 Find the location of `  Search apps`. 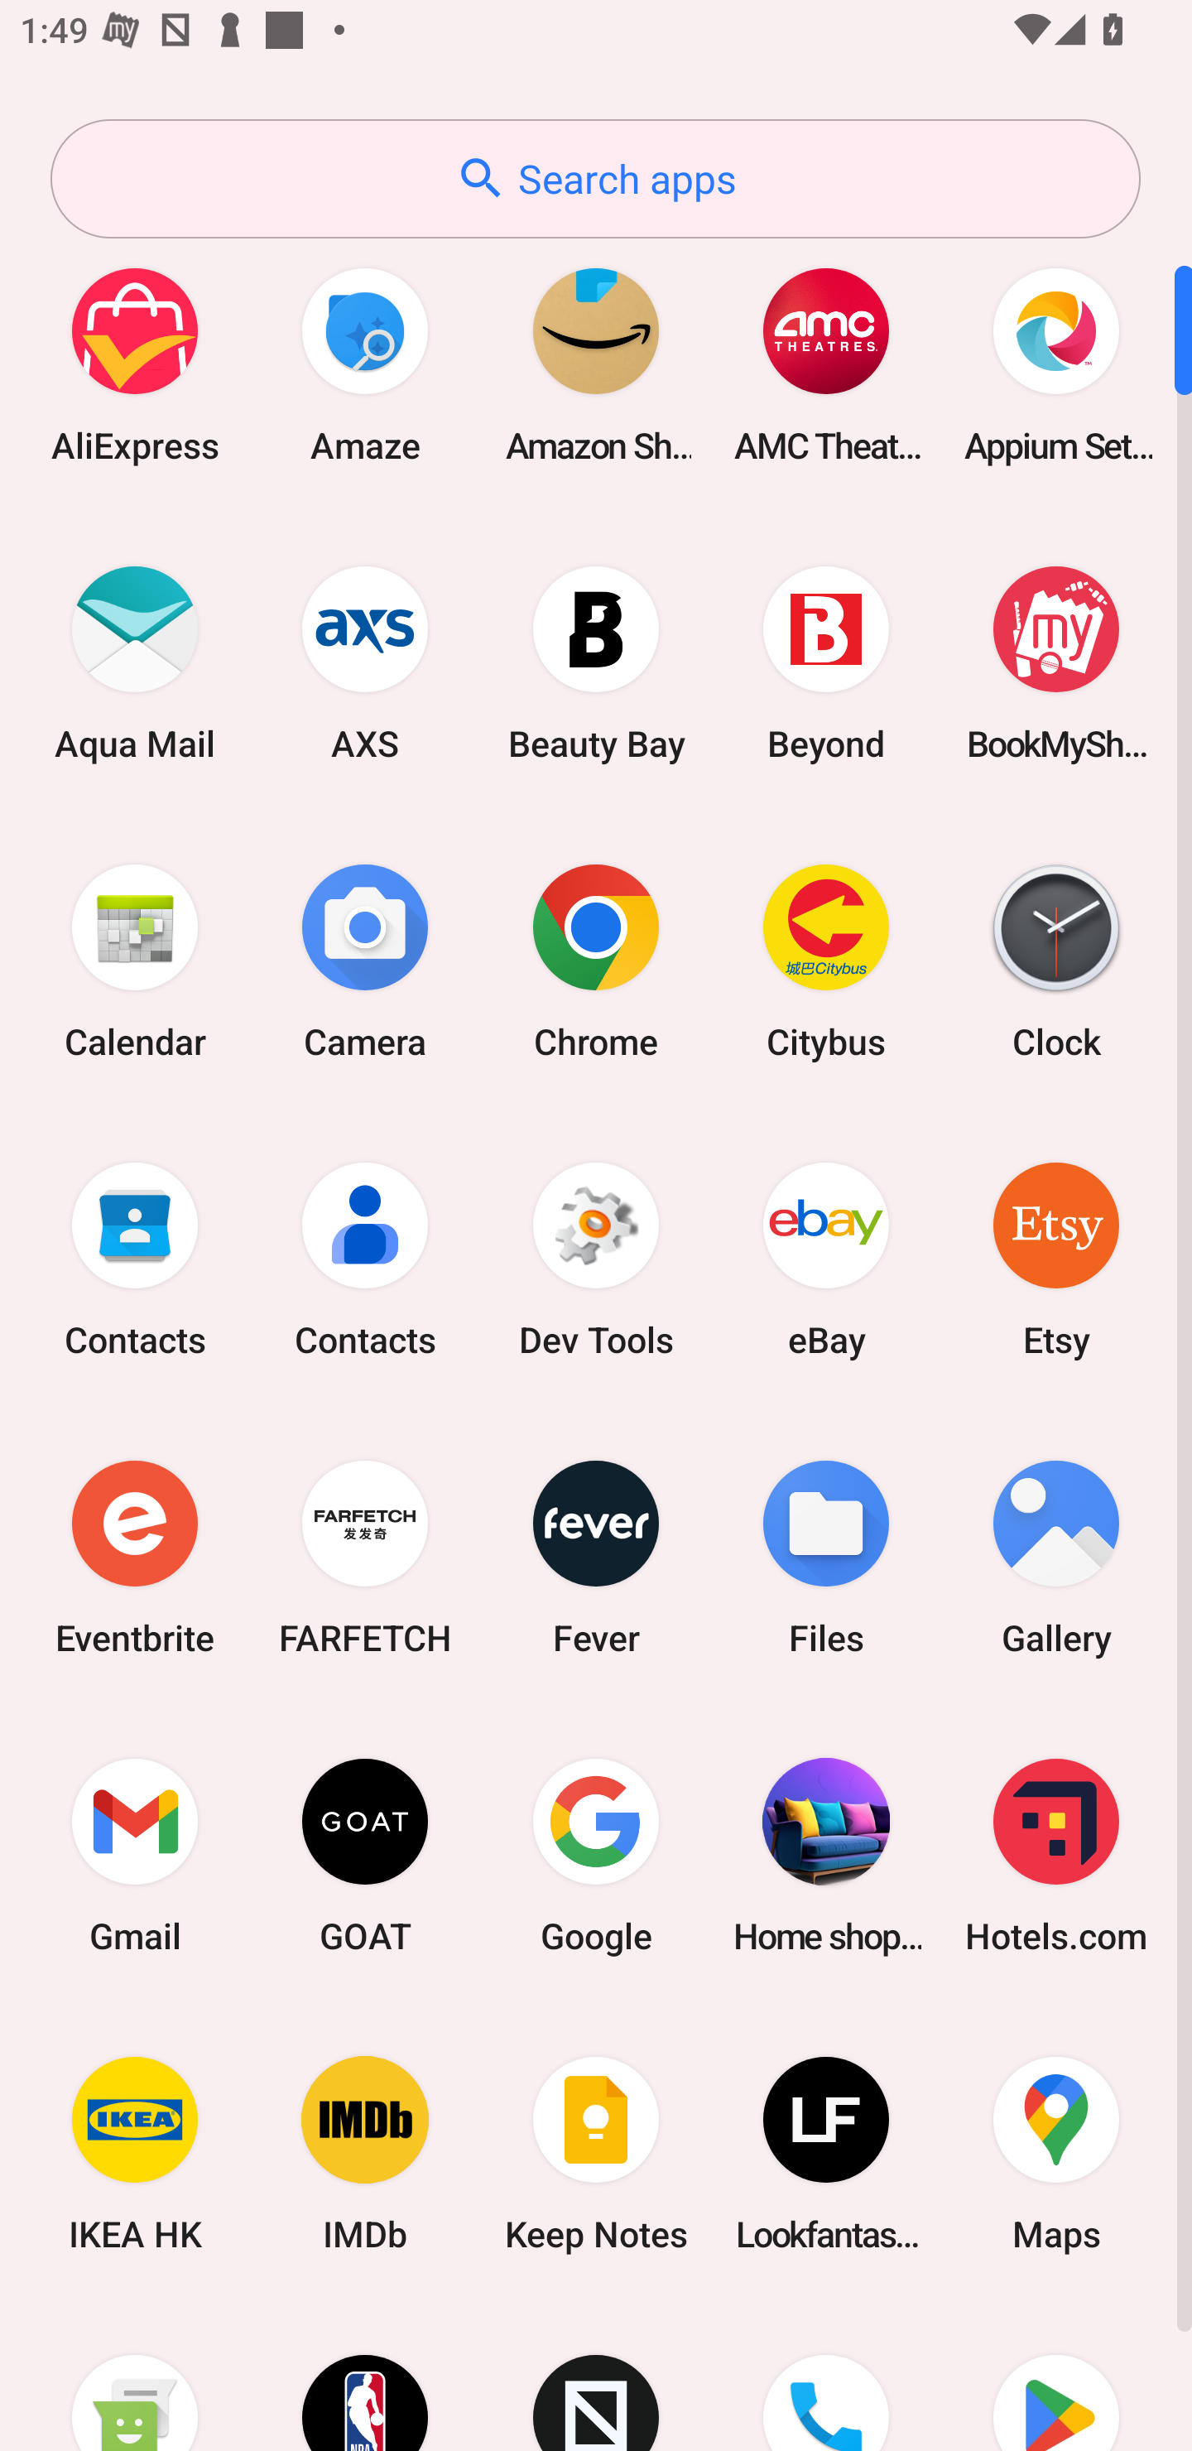

  Search apps is located at coordinates (595, 179).